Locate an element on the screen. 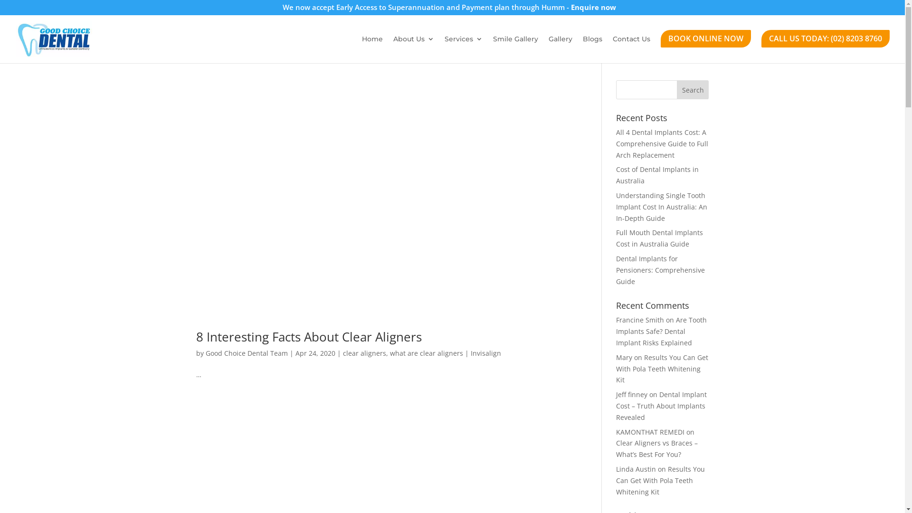 The height and width of the screenshot is (513, 912). Gallery is located at coordinates (560, 47).